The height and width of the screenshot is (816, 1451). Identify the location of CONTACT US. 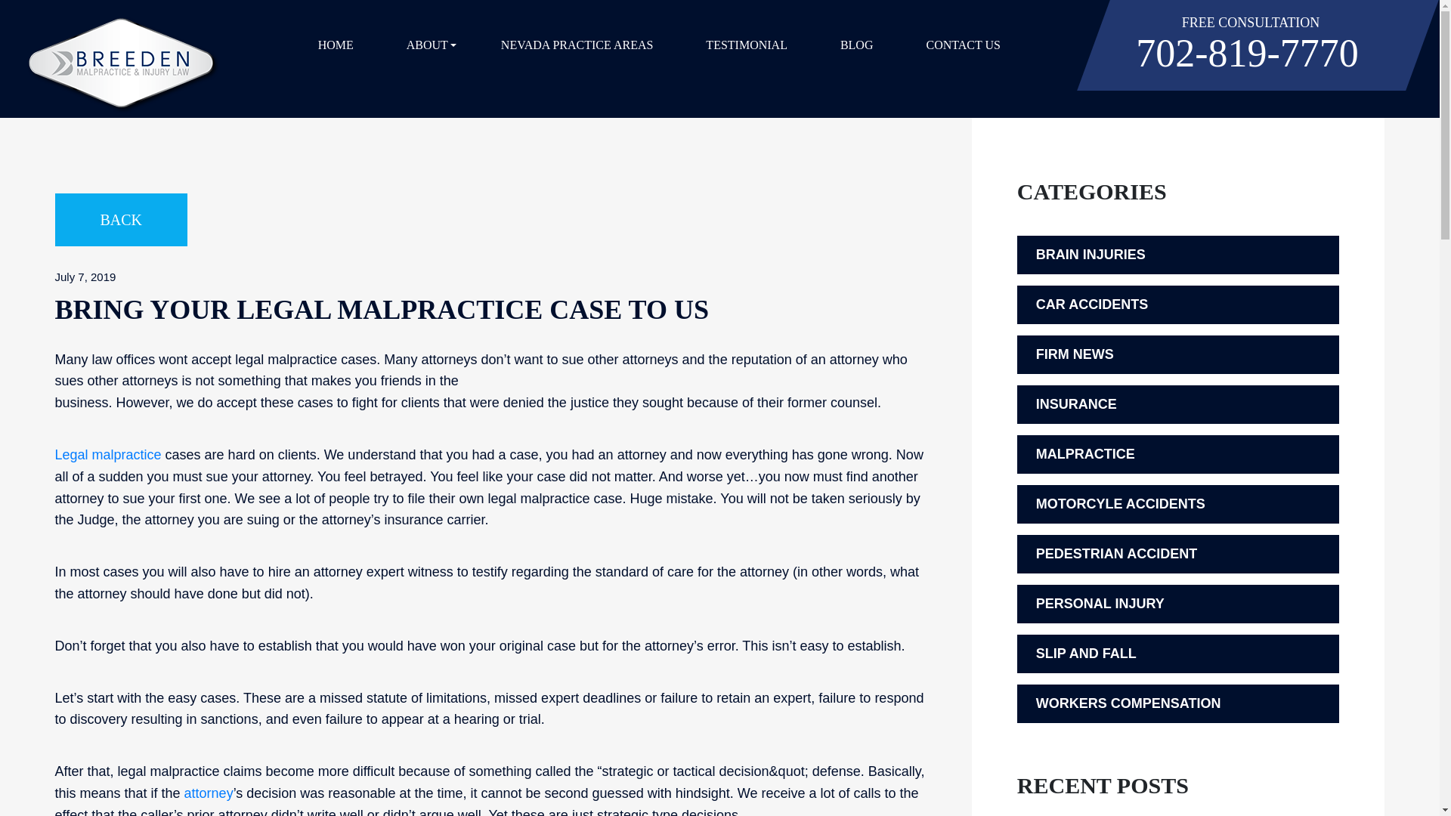
(962, 45).